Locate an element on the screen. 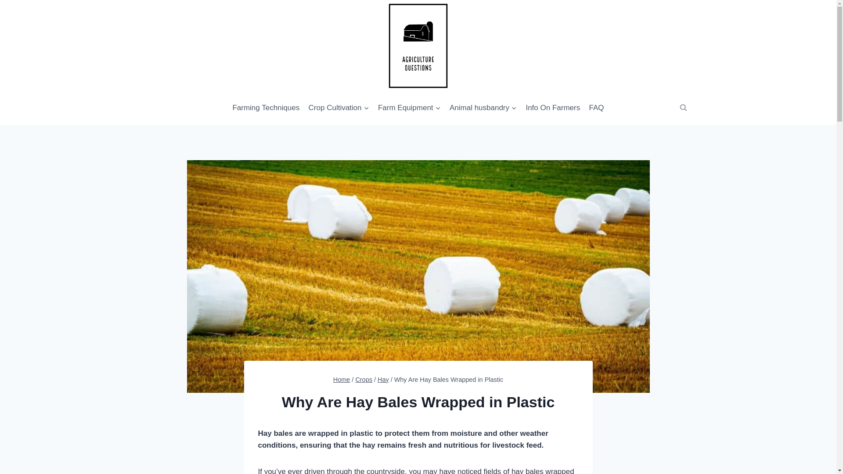 The image size is (843, 474). Hay is located at coordinates (383, 379).